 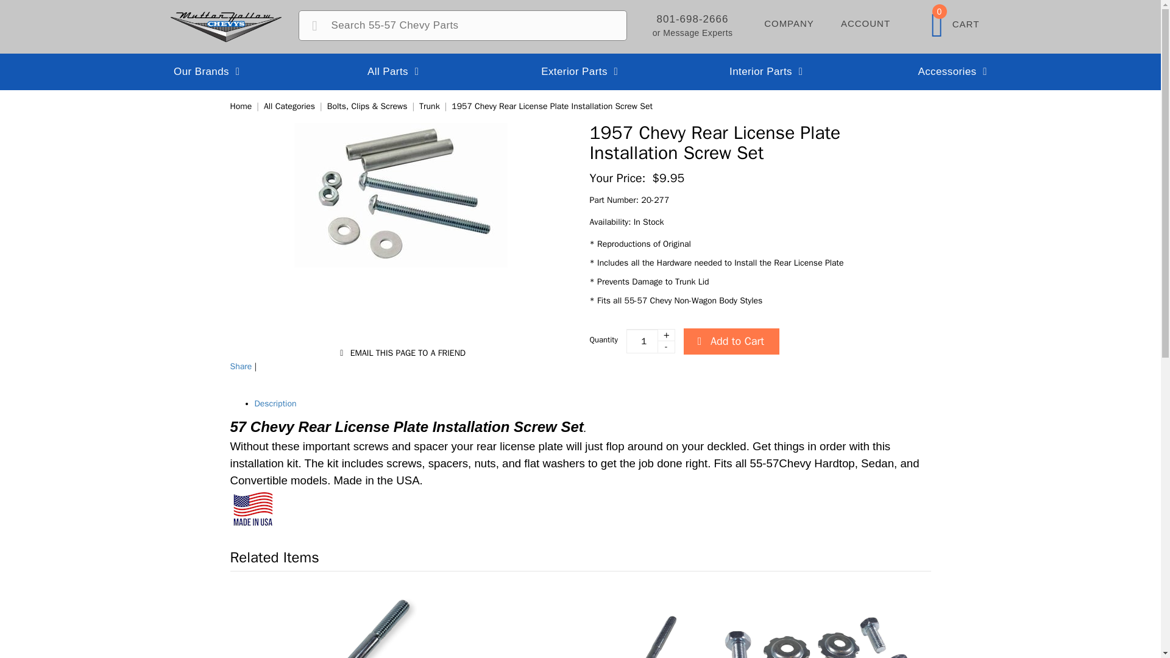 What do you see at coordinates (552, 106) in the screenshot?
I see `1957 Chevy Rear License Plate Installation Screw Set` at bounding box center [552, 106].